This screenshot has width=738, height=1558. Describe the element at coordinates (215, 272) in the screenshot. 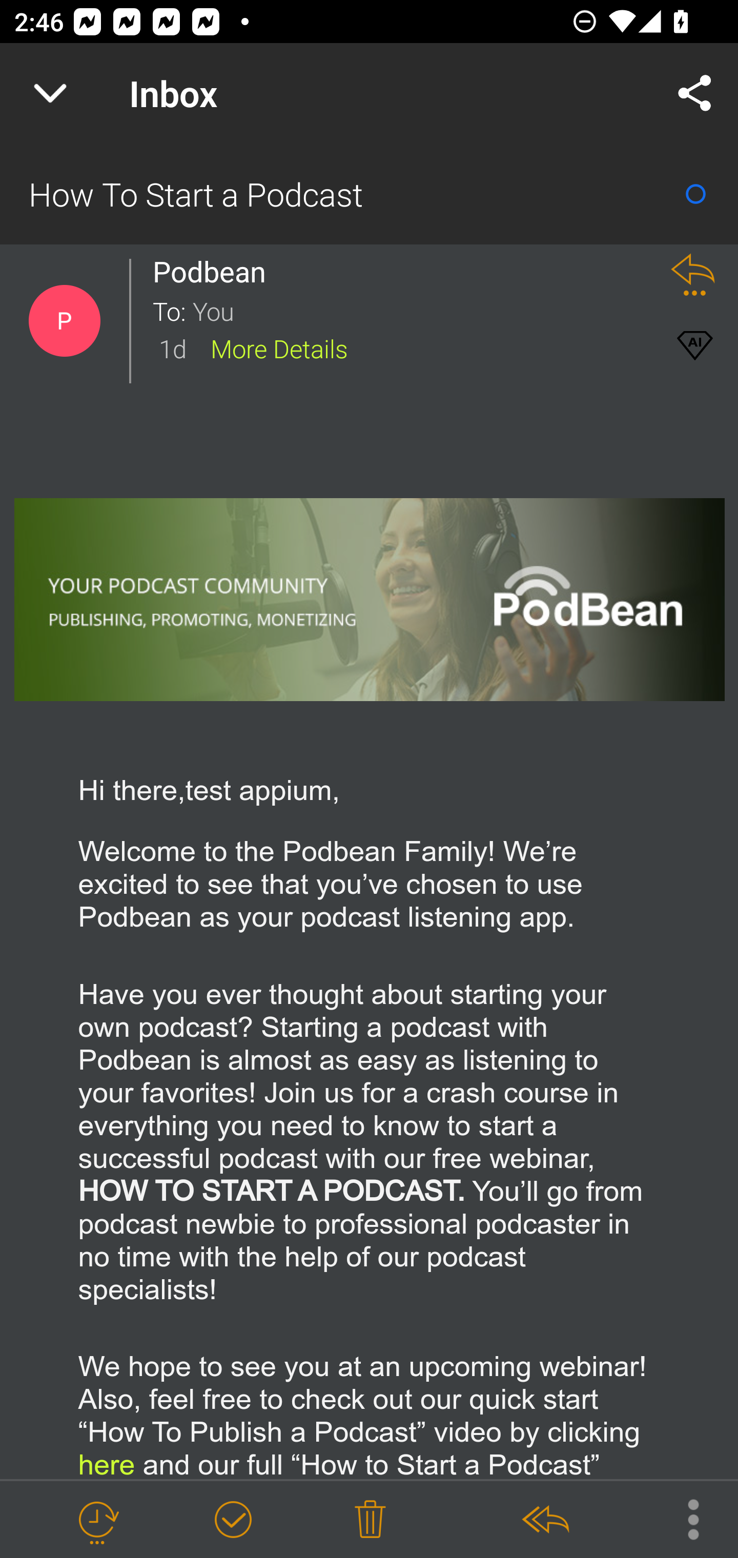

I see `Podbean` at that location.